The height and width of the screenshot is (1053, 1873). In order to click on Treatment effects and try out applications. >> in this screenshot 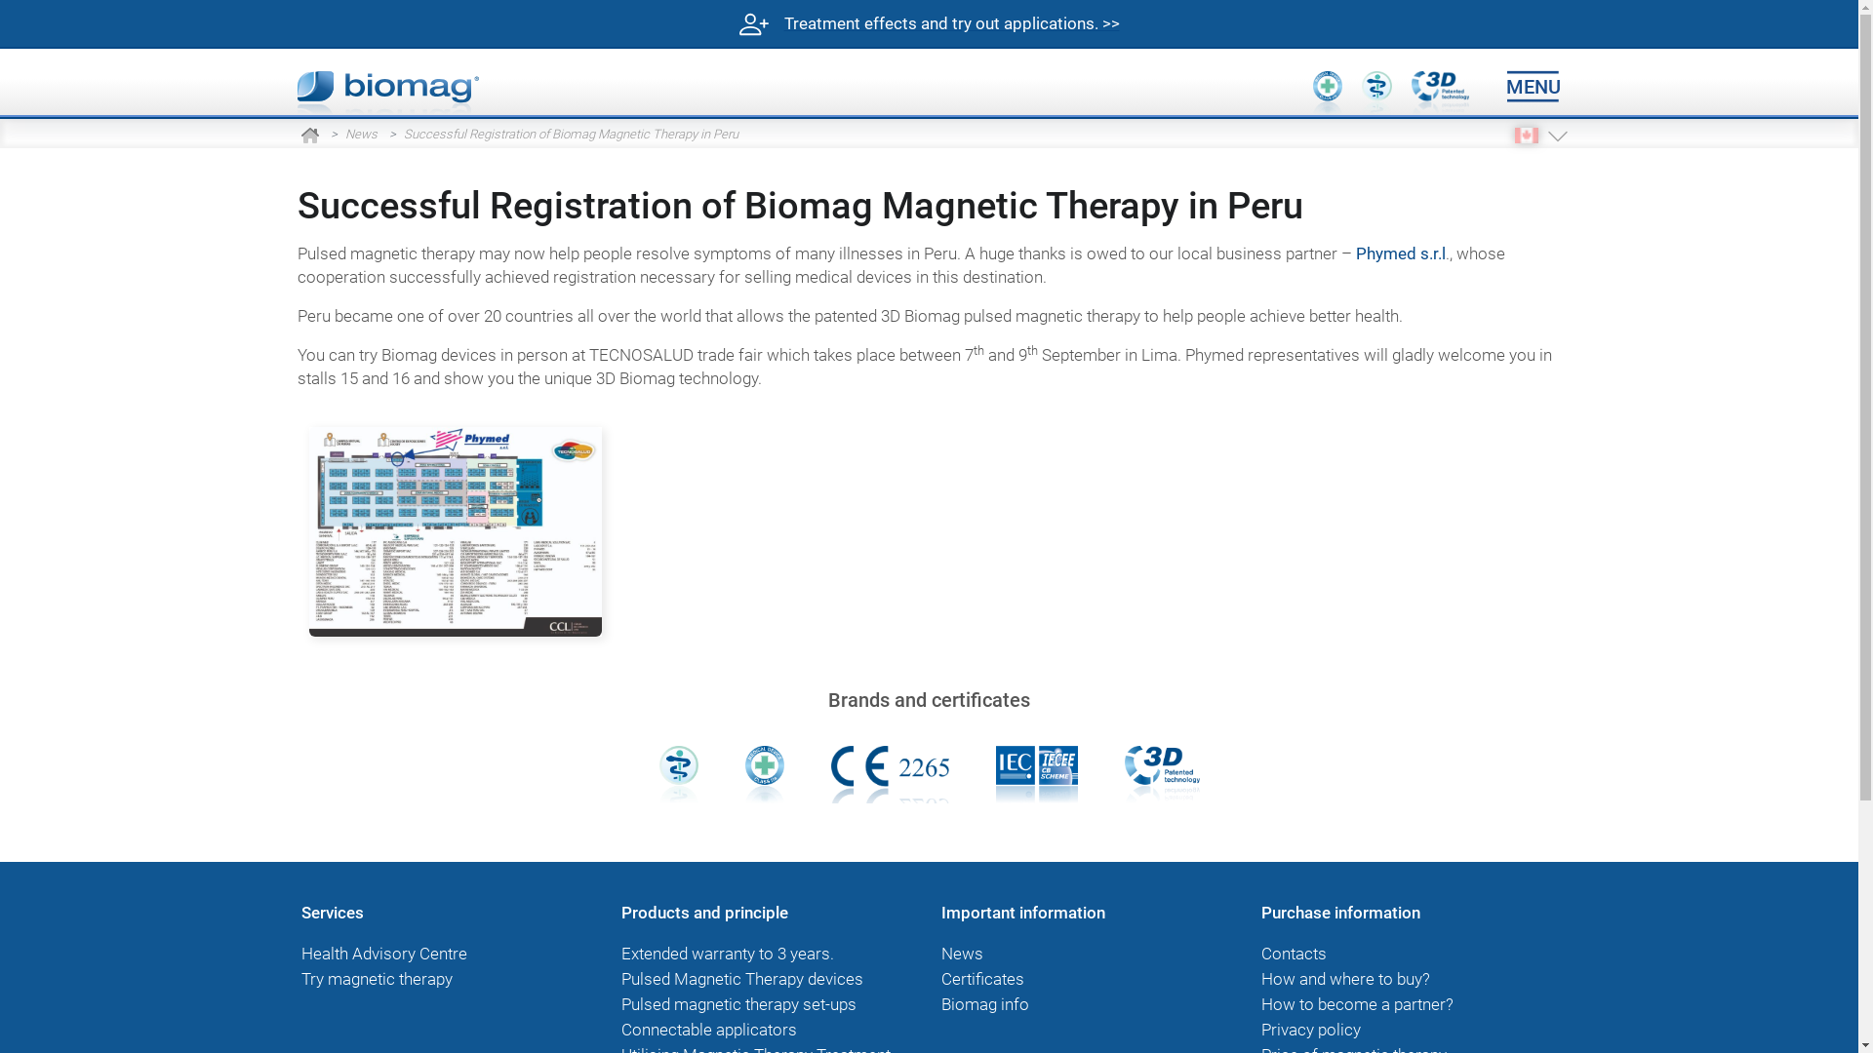, I will do `click(929, 24)`.